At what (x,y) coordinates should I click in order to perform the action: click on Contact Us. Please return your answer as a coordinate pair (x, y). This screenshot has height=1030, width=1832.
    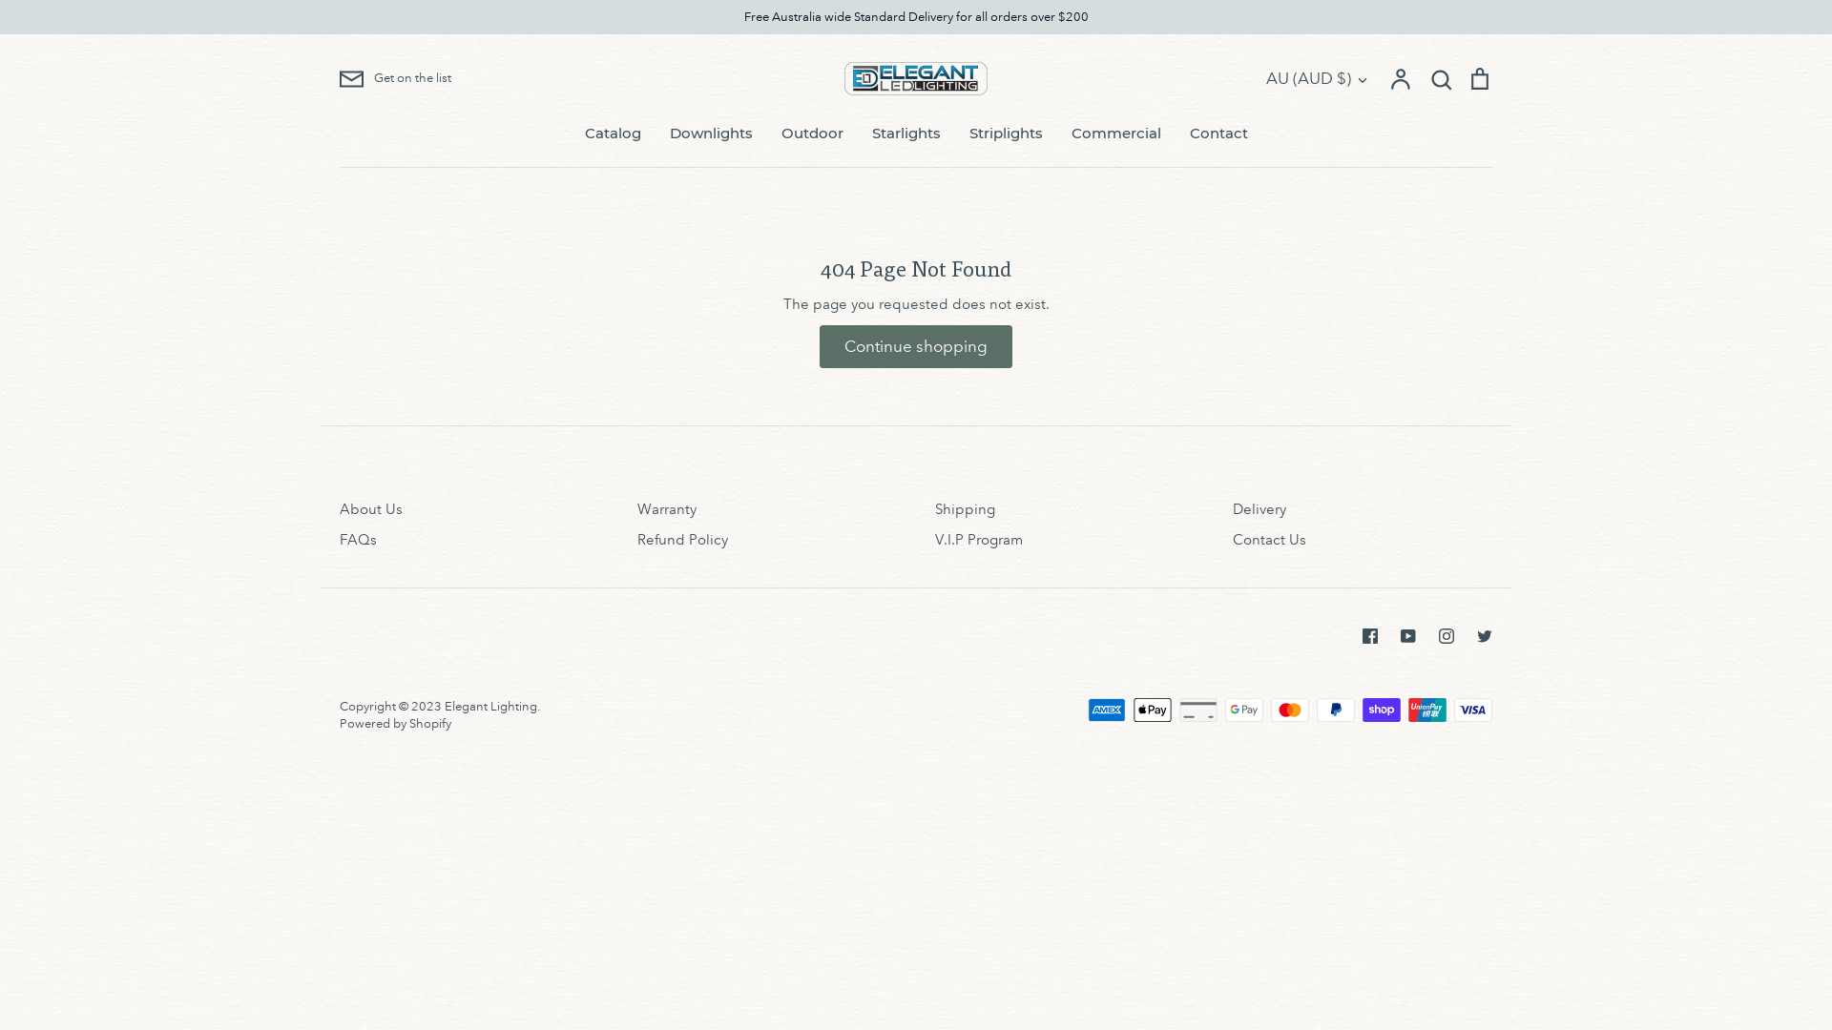
    Looking at the image, I should click on (1269, 540).